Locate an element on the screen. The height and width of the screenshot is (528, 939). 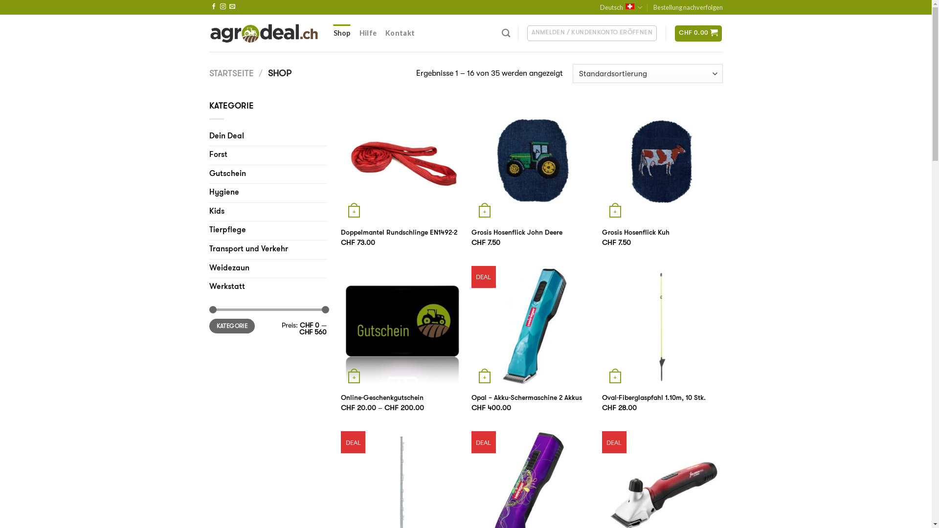
CHF 0.00 is located at coordinates (698, 33).